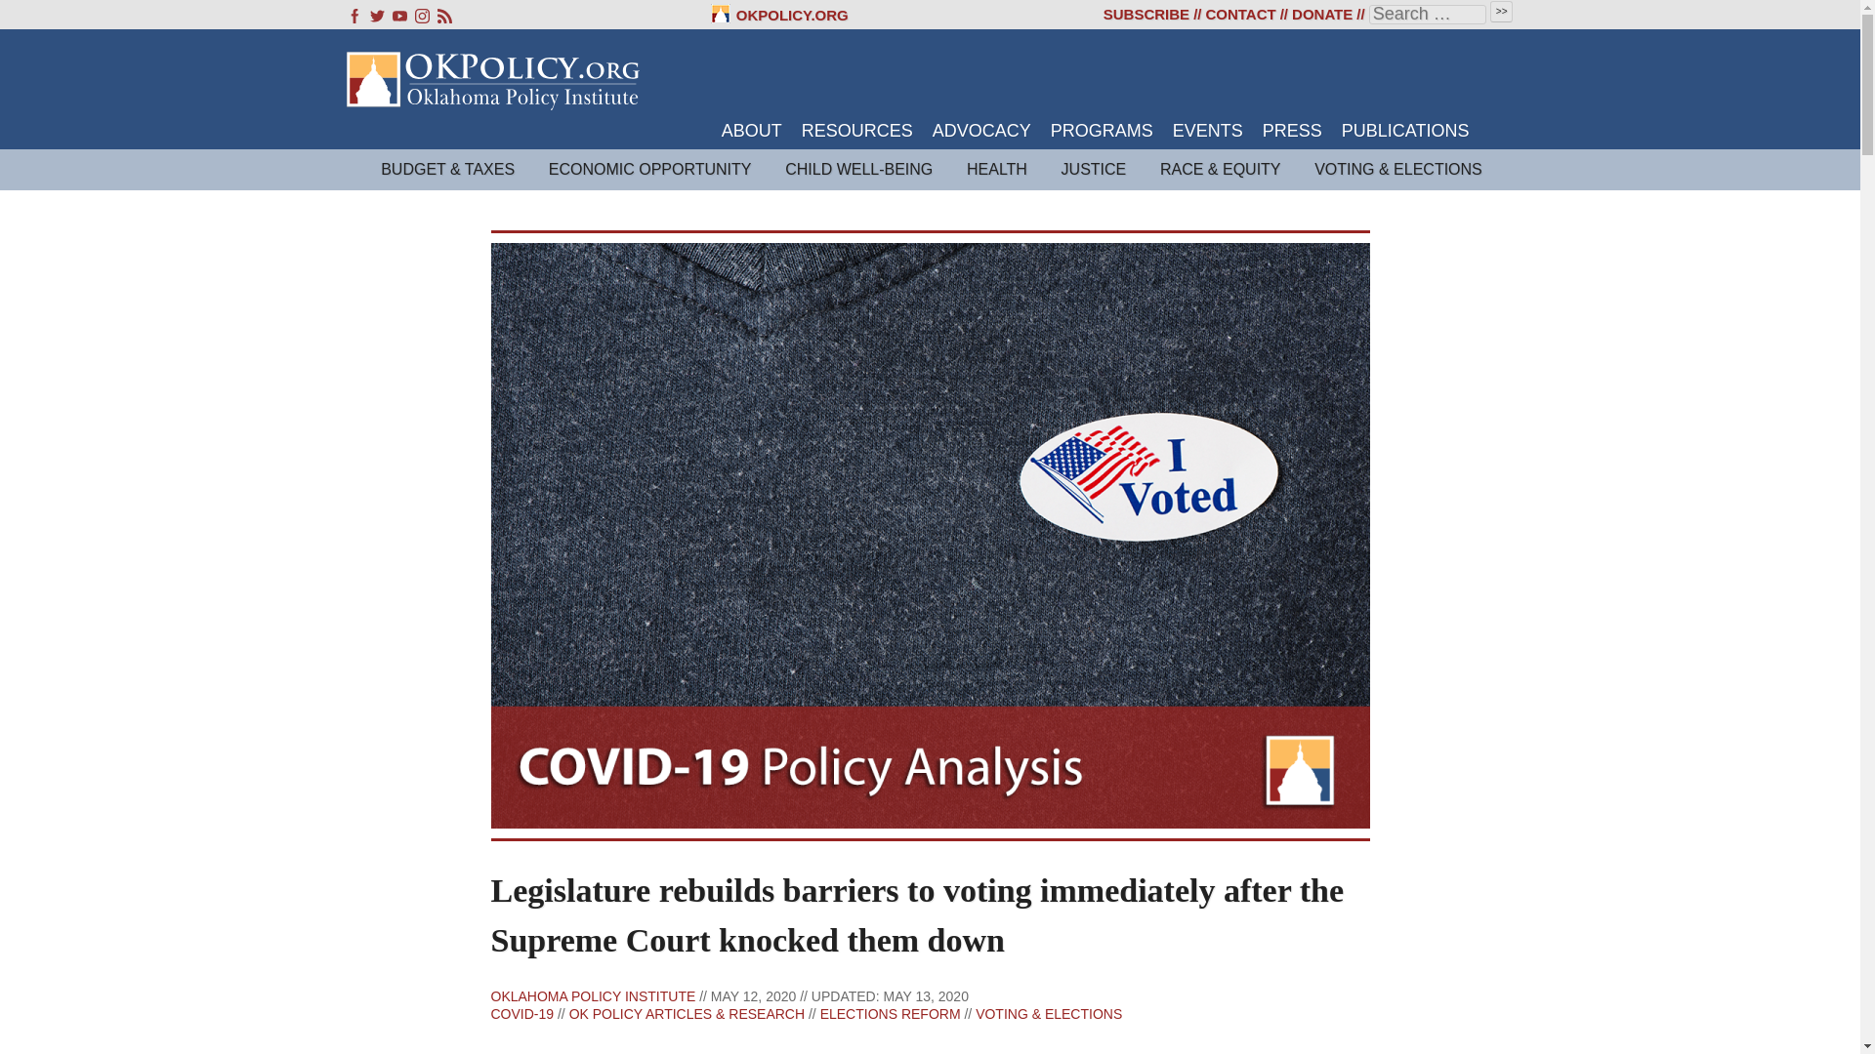 This screenshot has height=1054, width=1875. I want to click on PRESS, so click(1291, 131).